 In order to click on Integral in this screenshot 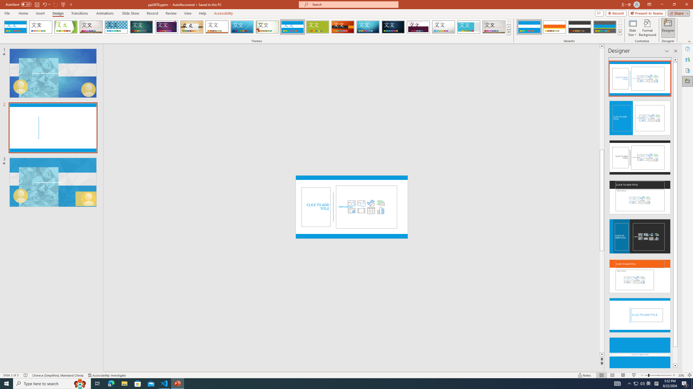, I will do `click(116, 27)`.